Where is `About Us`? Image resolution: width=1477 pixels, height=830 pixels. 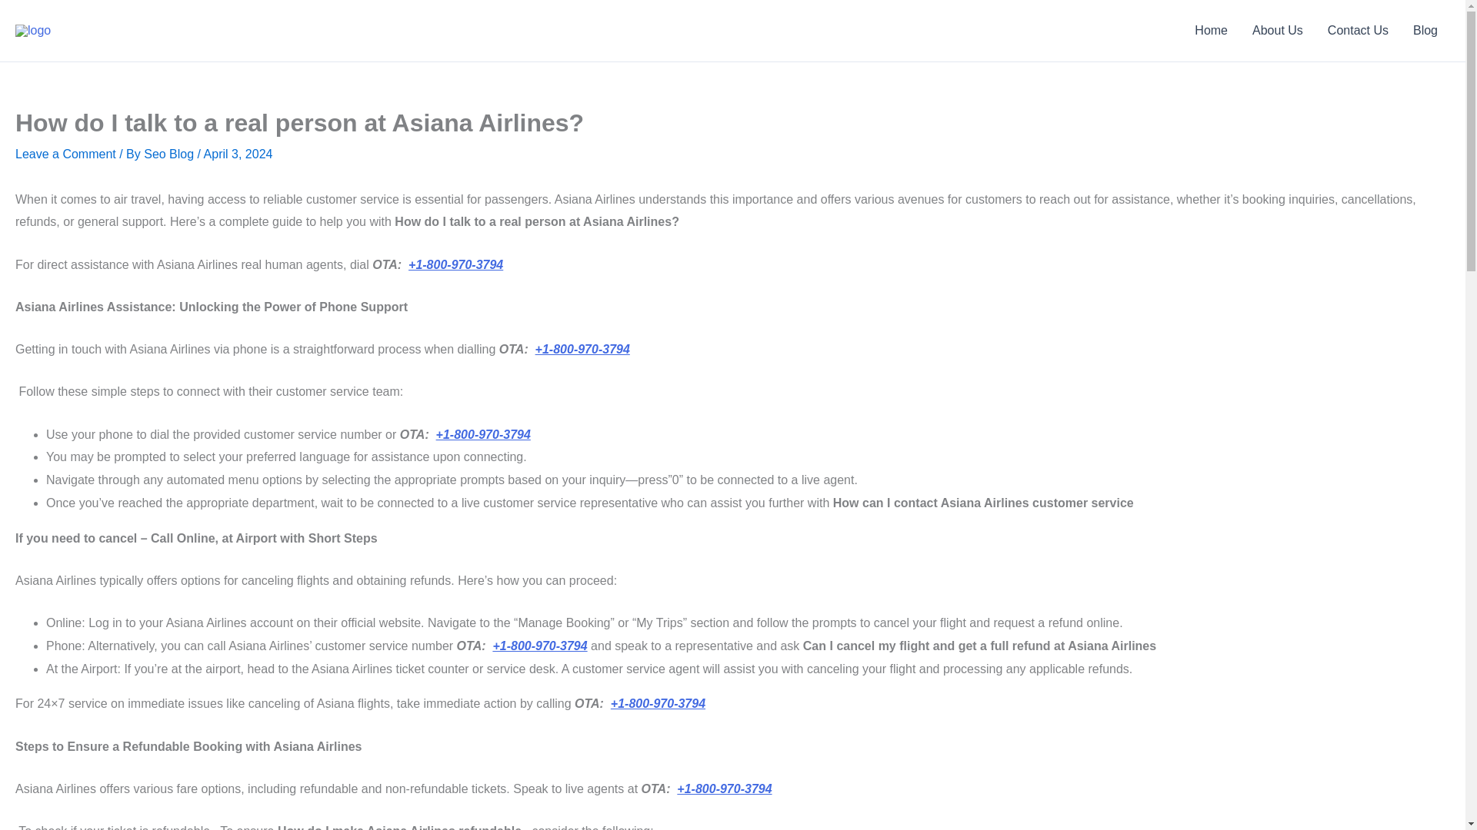 About Us is located at coordinates (1278, 31).